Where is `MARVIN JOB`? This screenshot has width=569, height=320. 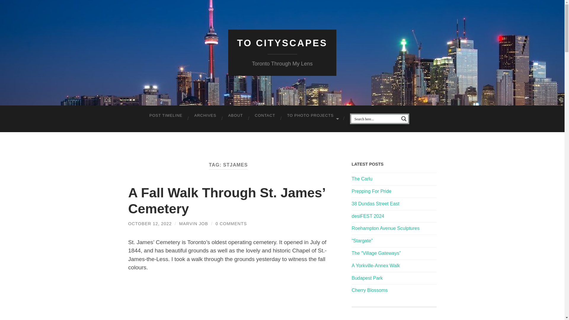
MARVIN JOB is located at coordinates (194, 223).